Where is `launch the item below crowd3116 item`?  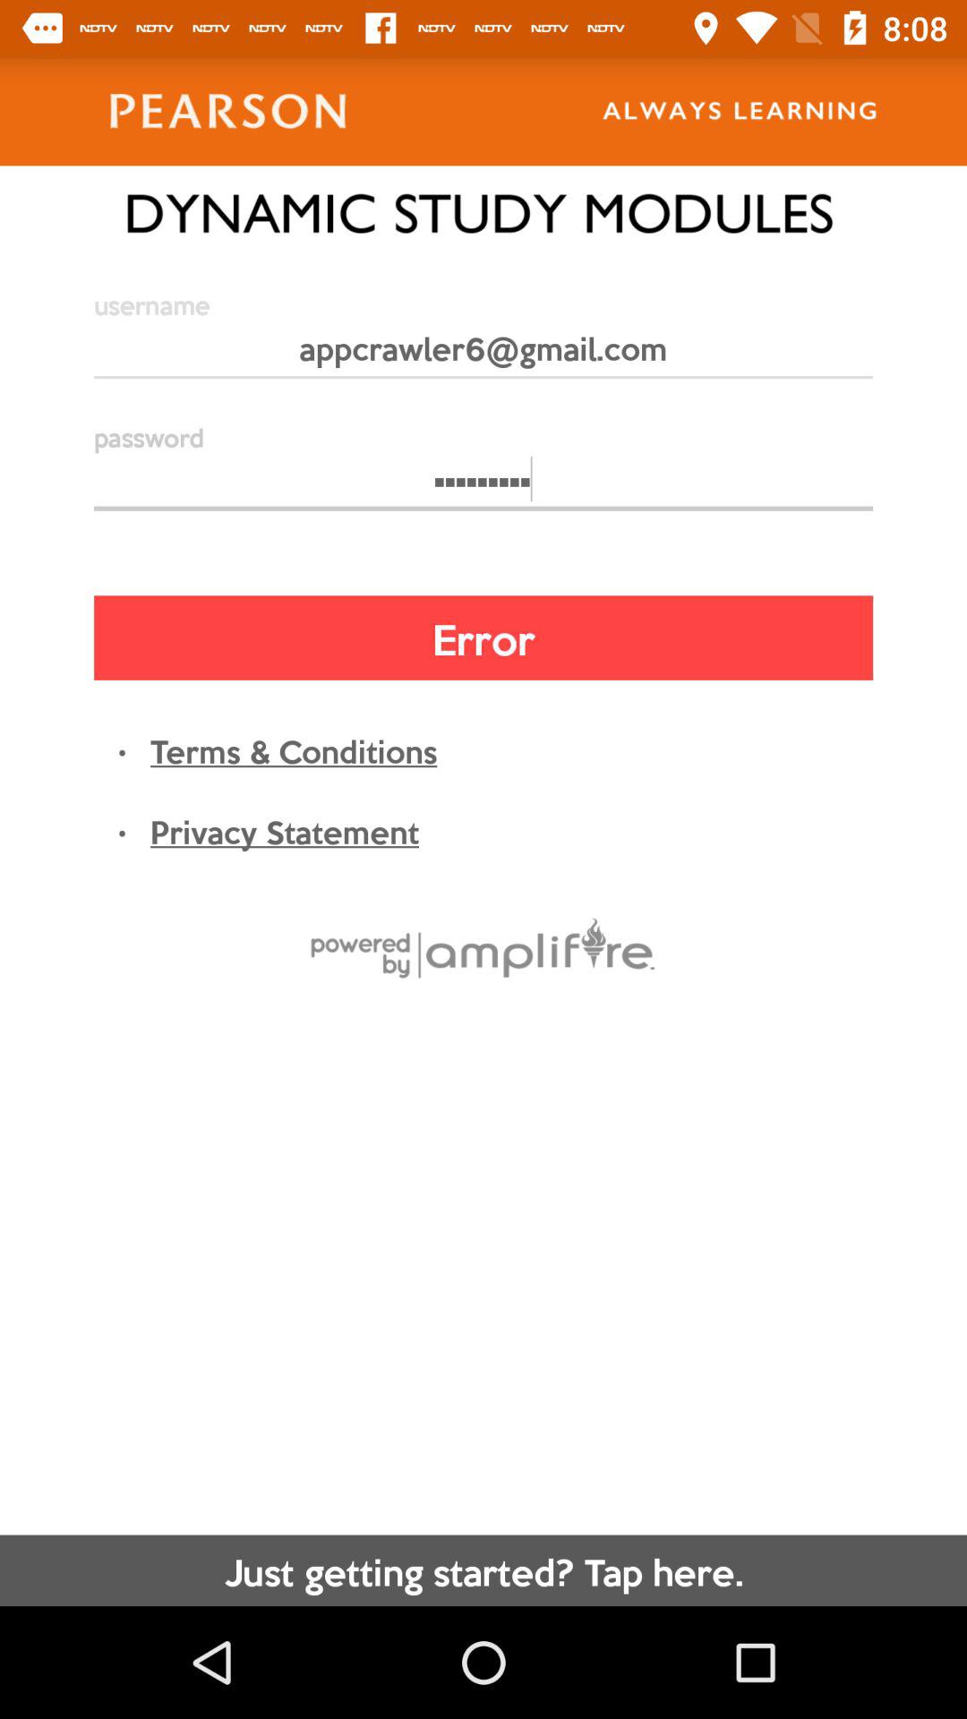 launch the item below crowd3116 item is located at coordinates (483, 637).